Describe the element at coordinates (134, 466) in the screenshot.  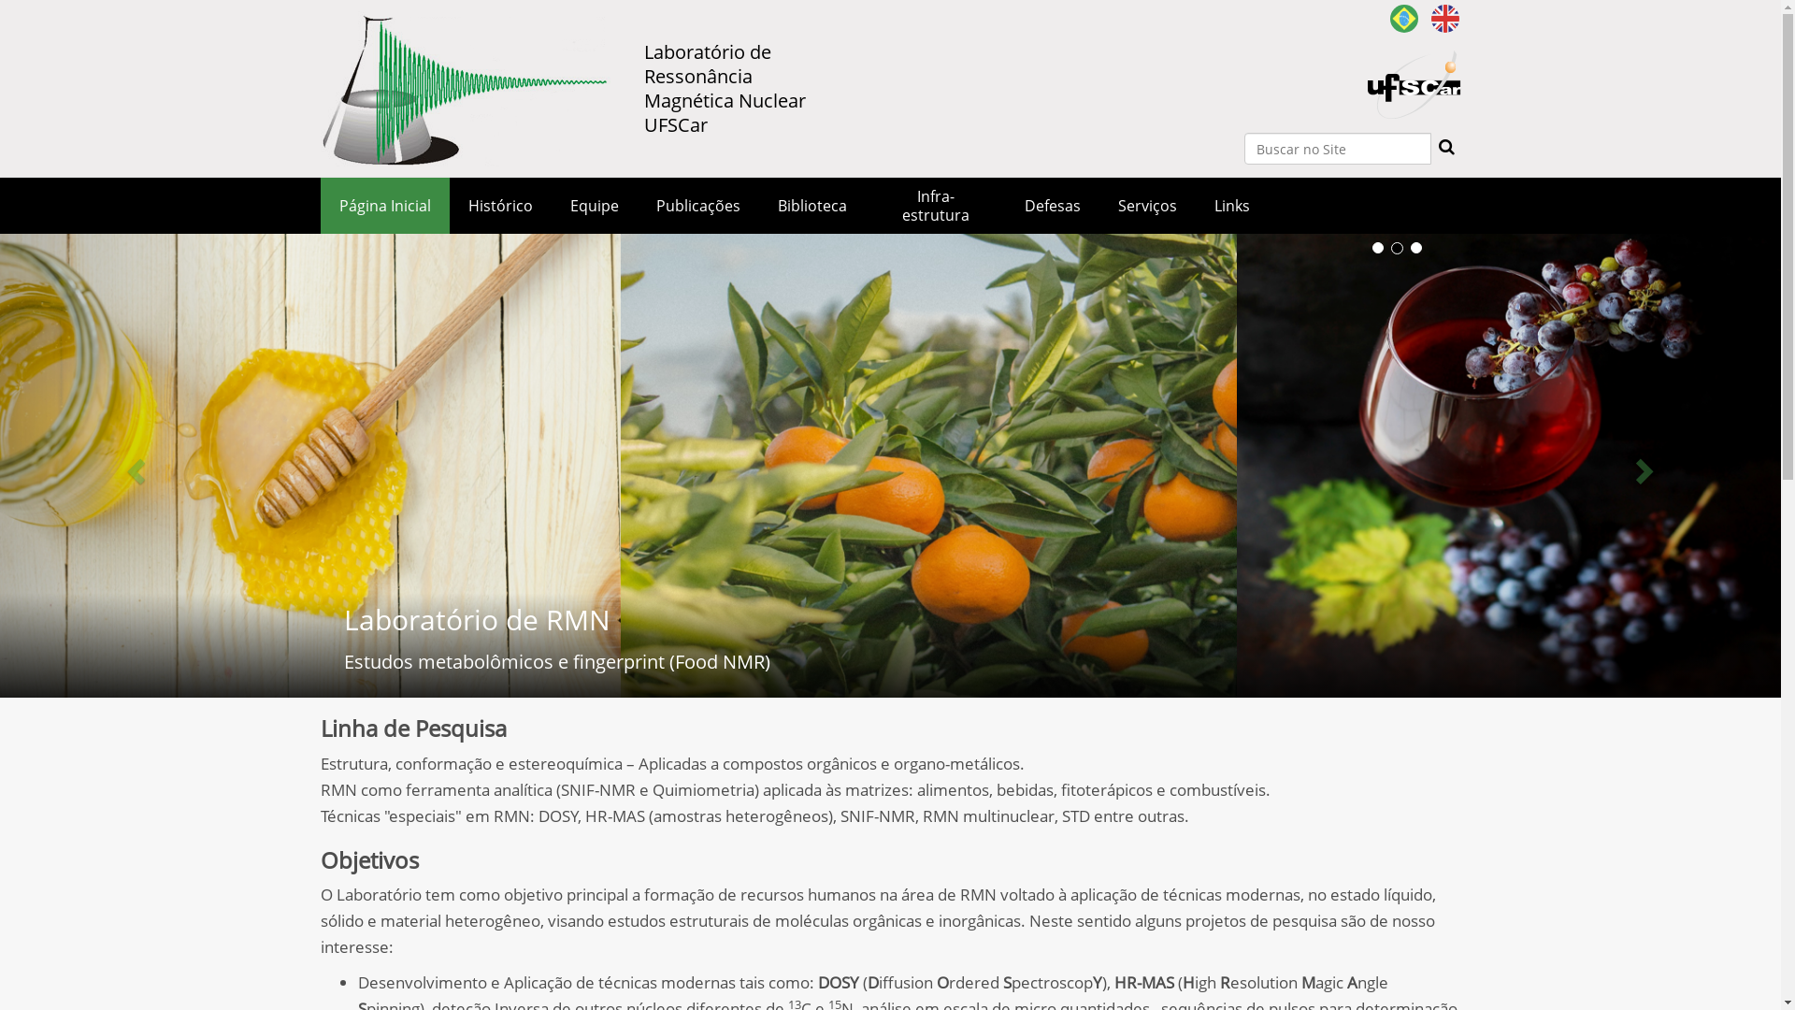
I see `Previous` at that location.